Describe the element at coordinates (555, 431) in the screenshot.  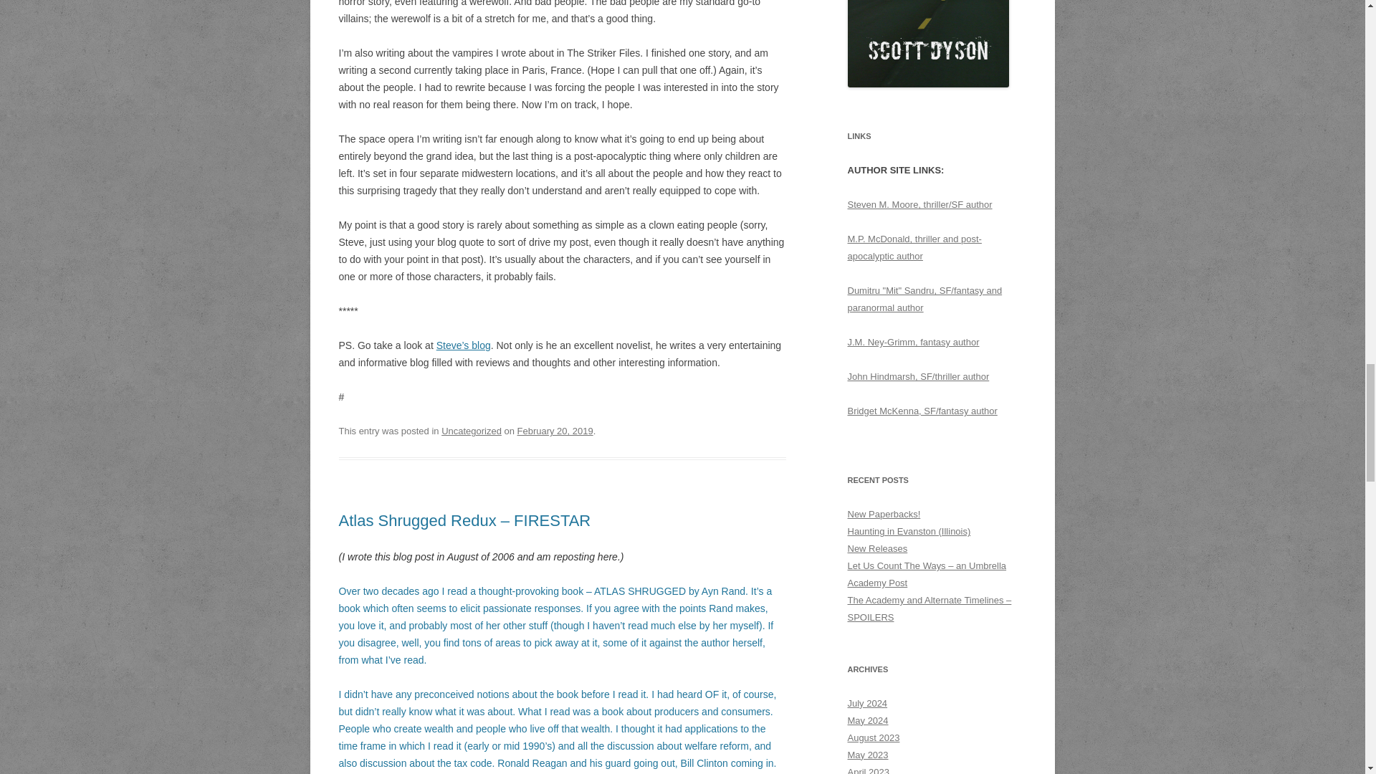
I see `4:07 pm` at that location.